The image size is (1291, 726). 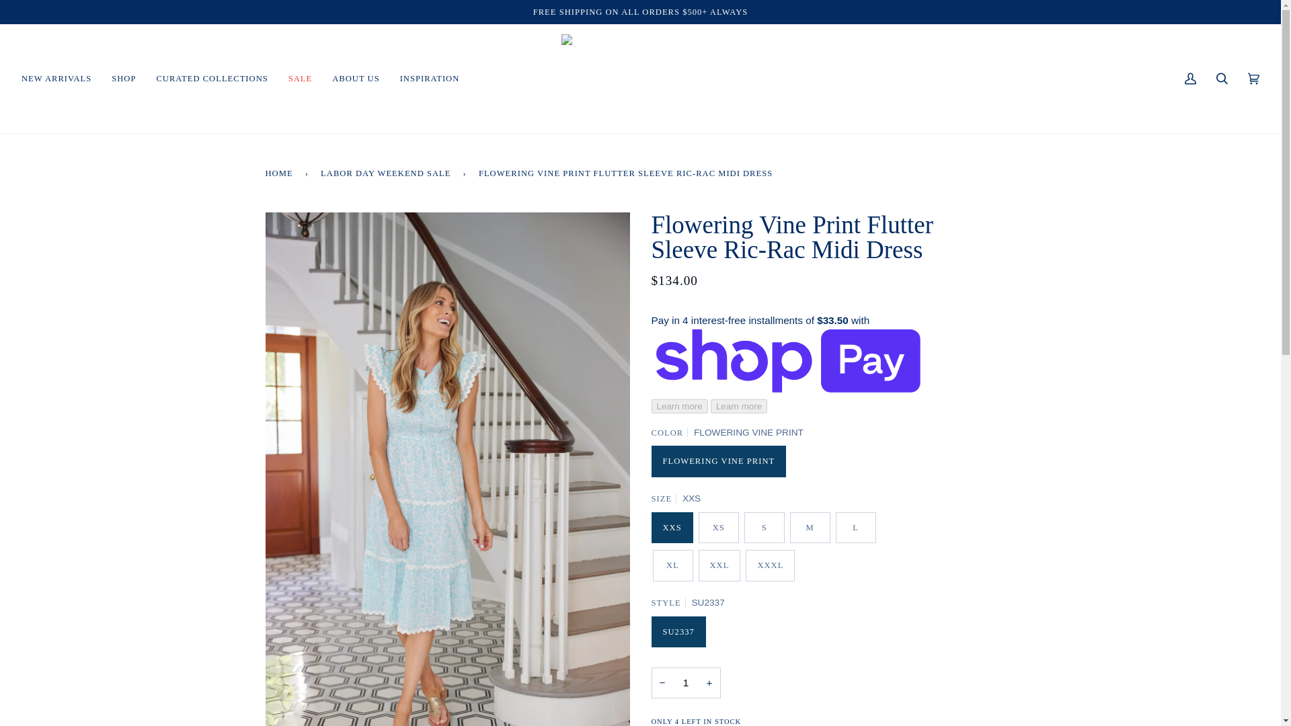 What do you see at coordinates (685, 682) in the screenshot?
I see `1` at bounding box center [685, 682].